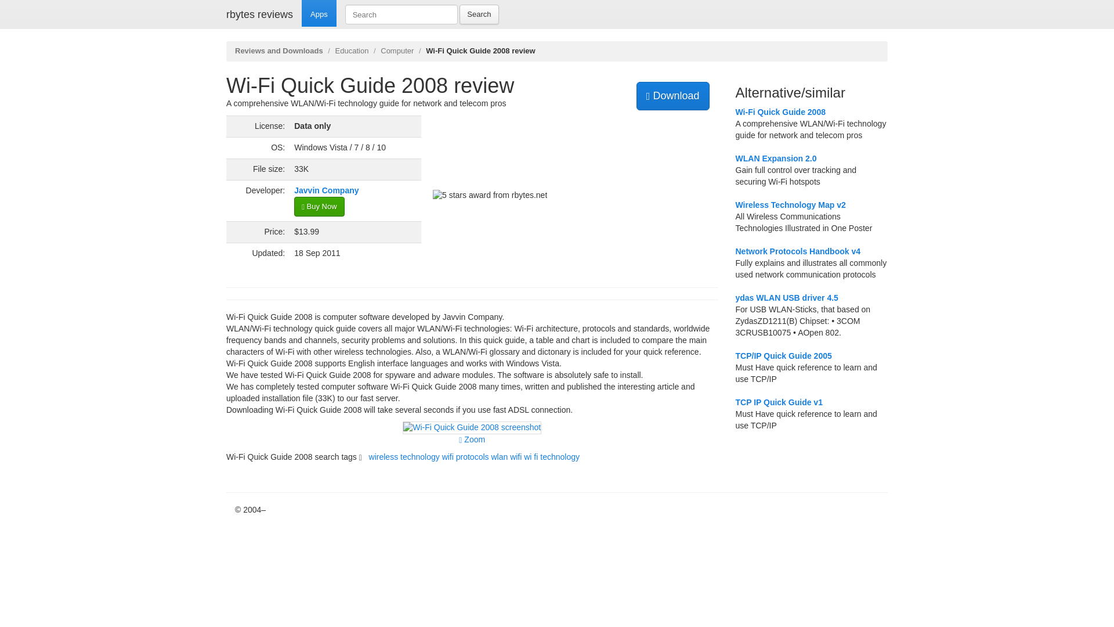 The image size is (1114, 627). What do you see at coordinates (673, 96) in the screenshot?
I see `Download` at bounding box center [673, 96].